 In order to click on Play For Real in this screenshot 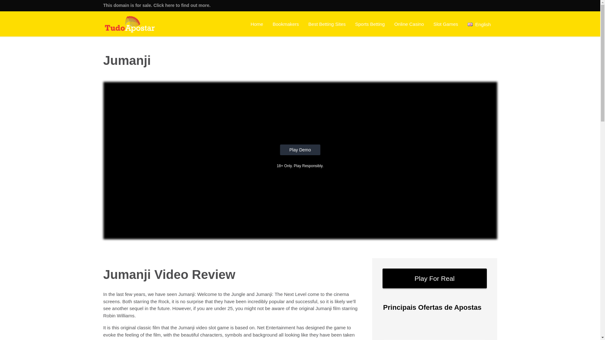, I will do `click(435, 278)`.